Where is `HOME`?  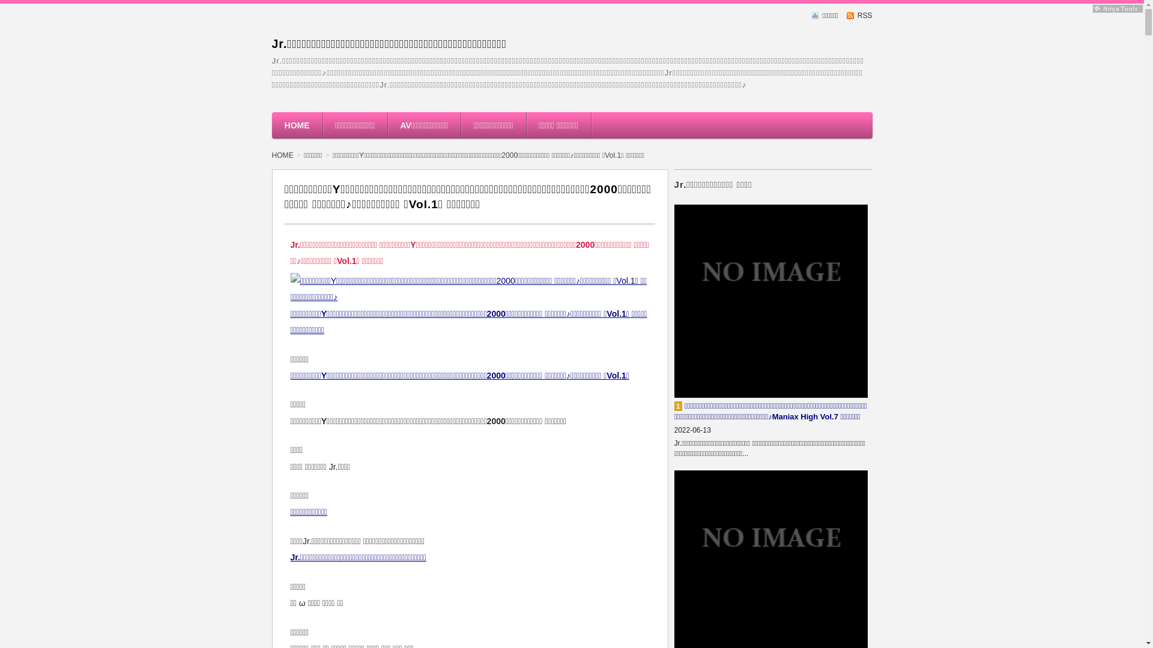
HOME is located at coordinates (286, 155).